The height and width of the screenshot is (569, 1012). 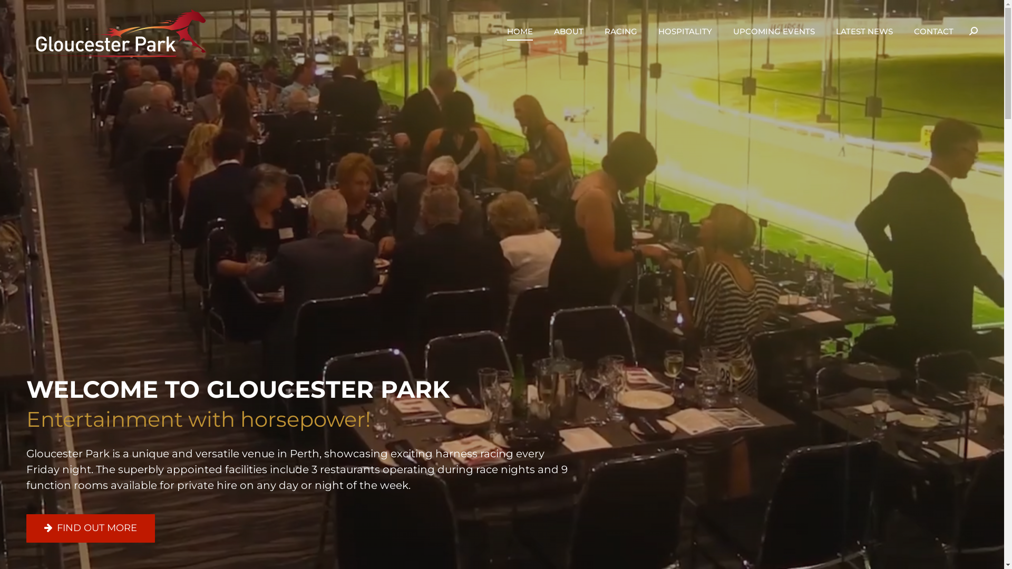 I want to click on HOSPITALITY, so click(x=685, y=31).